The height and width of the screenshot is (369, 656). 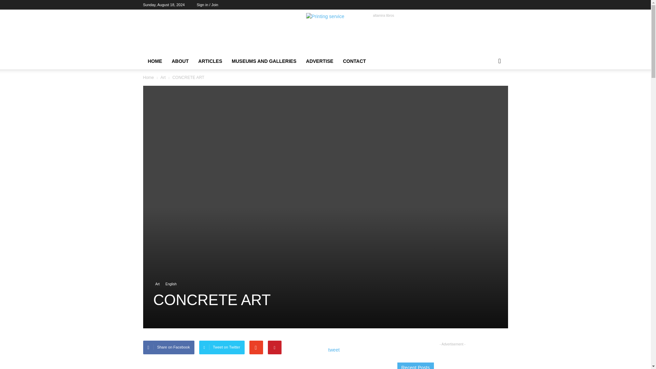 I want to click on HOME, so click(x=154, y=61).